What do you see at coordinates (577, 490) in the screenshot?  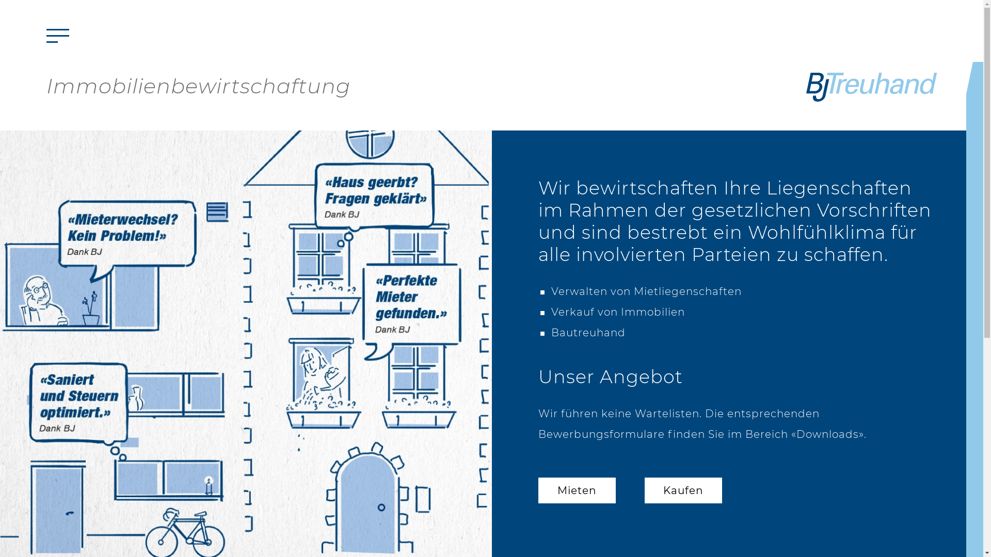 I see `Mieten` at bounding box center [577, 490].